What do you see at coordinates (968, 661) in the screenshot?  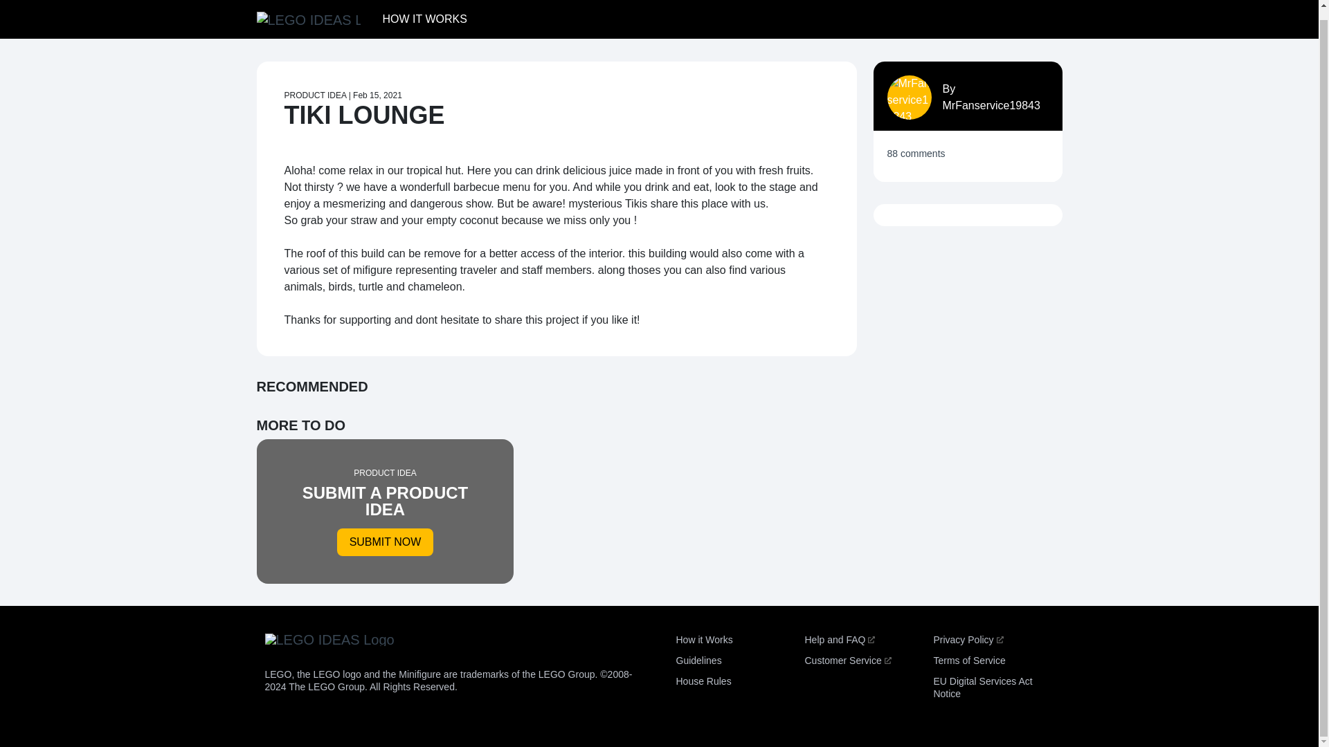 I see `Terms of Service` at bounding box center [968, 661].